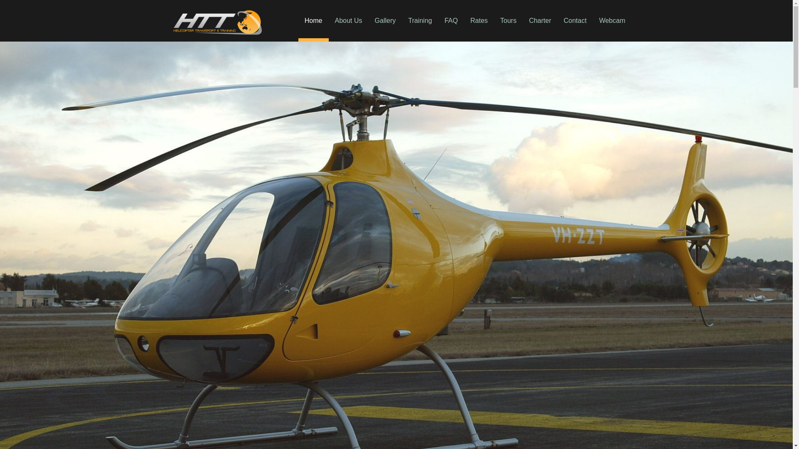 This screenshot has width=799, height=449. What do you see at coordinates (613, 21) in the screenshot?
I see `Webcam` at bounding box center [613, 21].